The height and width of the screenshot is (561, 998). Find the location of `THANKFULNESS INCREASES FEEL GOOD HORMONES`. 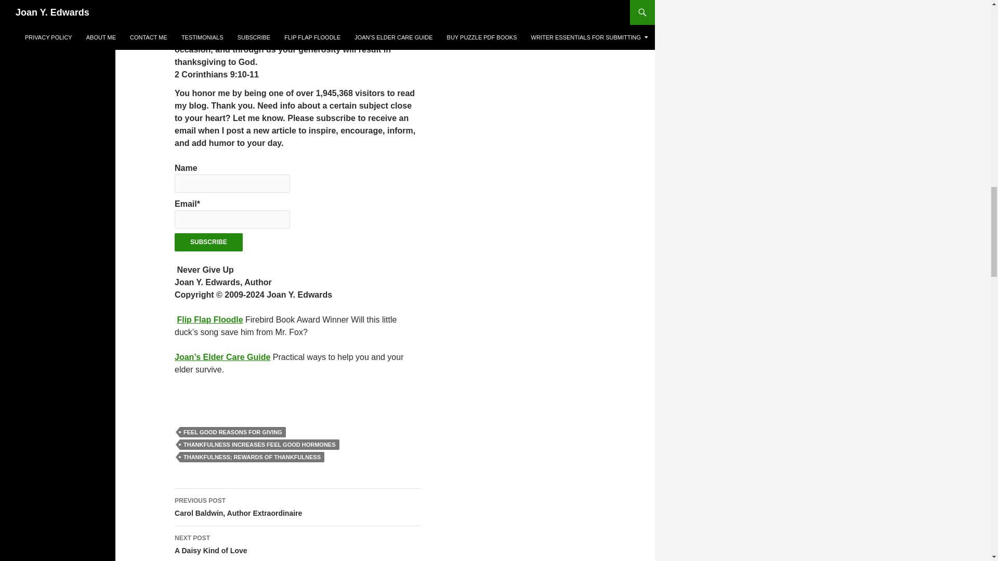

THANKFULNESS INCREASES FEEL GOOD HORMONES is located at coordinates (298, 543).